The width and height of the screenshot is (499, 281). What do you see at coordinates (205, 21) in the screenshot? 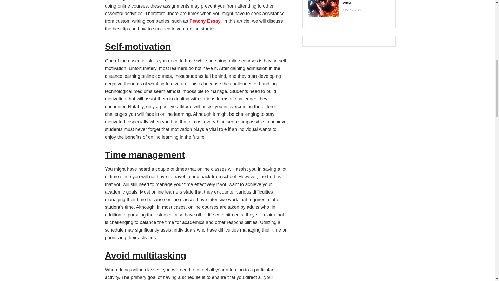
I see `Peachy Essay` at bounding box center [205, 21].